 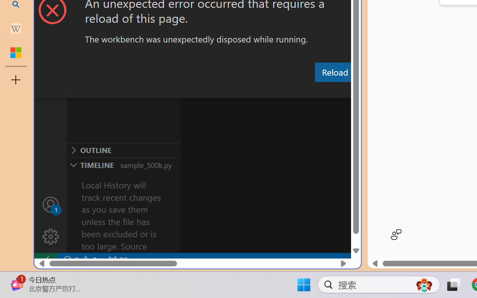 What do you see at coordinates (123, 165) in the screenshot?
I see `Timeline Section` at bounding box center [123, 165].